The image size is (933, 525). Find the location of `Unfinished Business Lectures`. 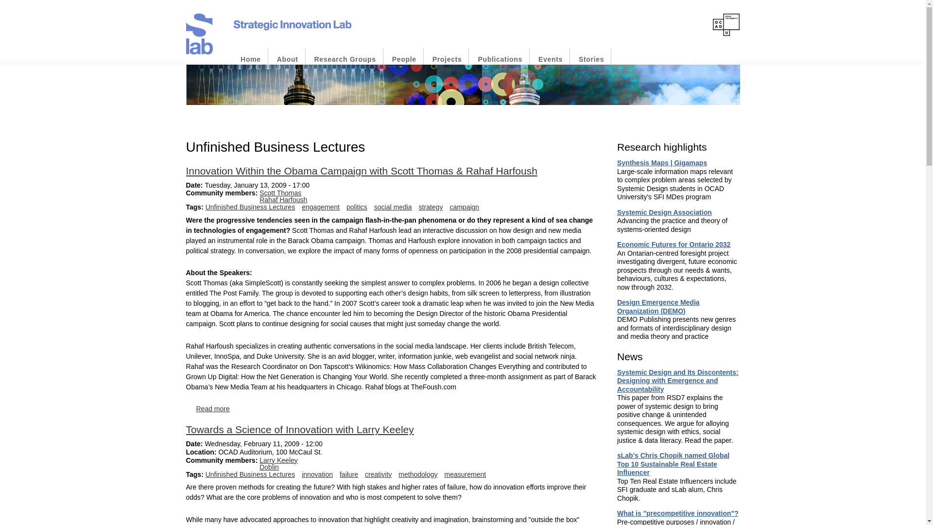

Unfinished Business Lectures is located at coordinates (250, 474).